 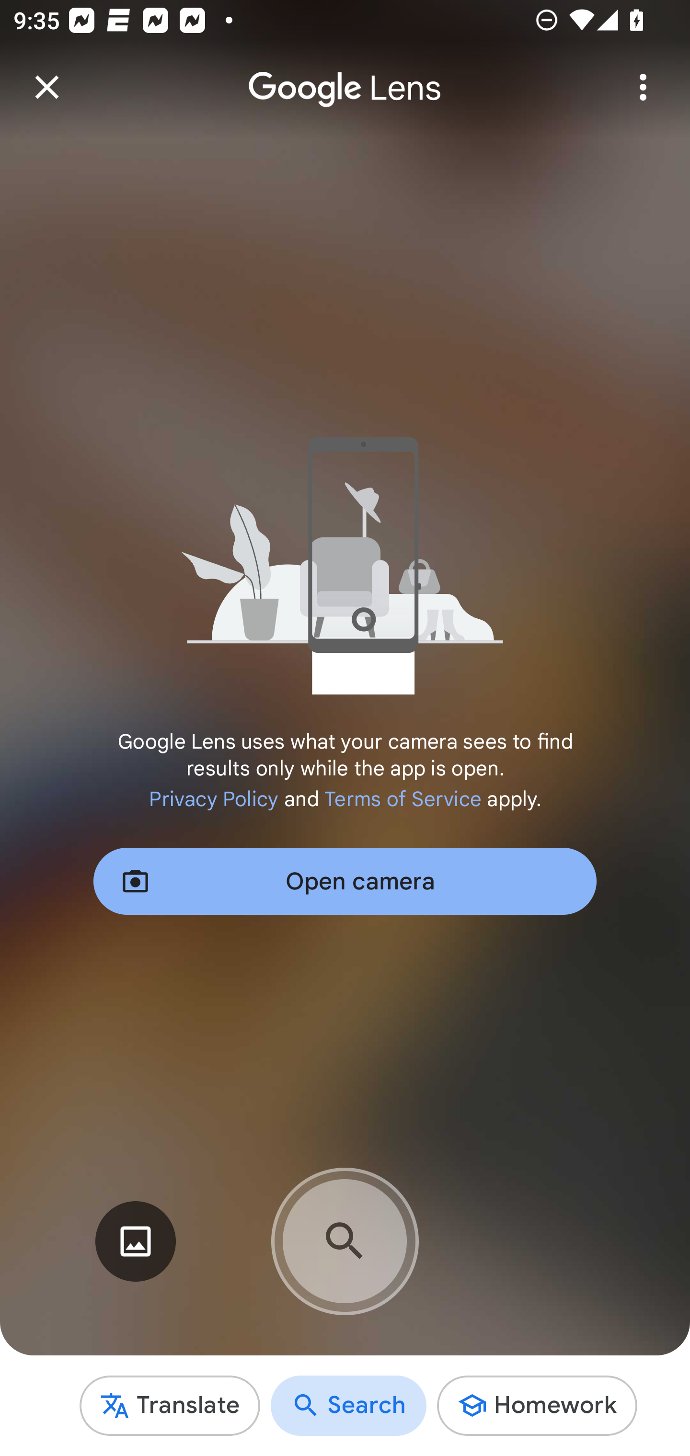 I want to click on Camera search, so click(x=345, y=1241).